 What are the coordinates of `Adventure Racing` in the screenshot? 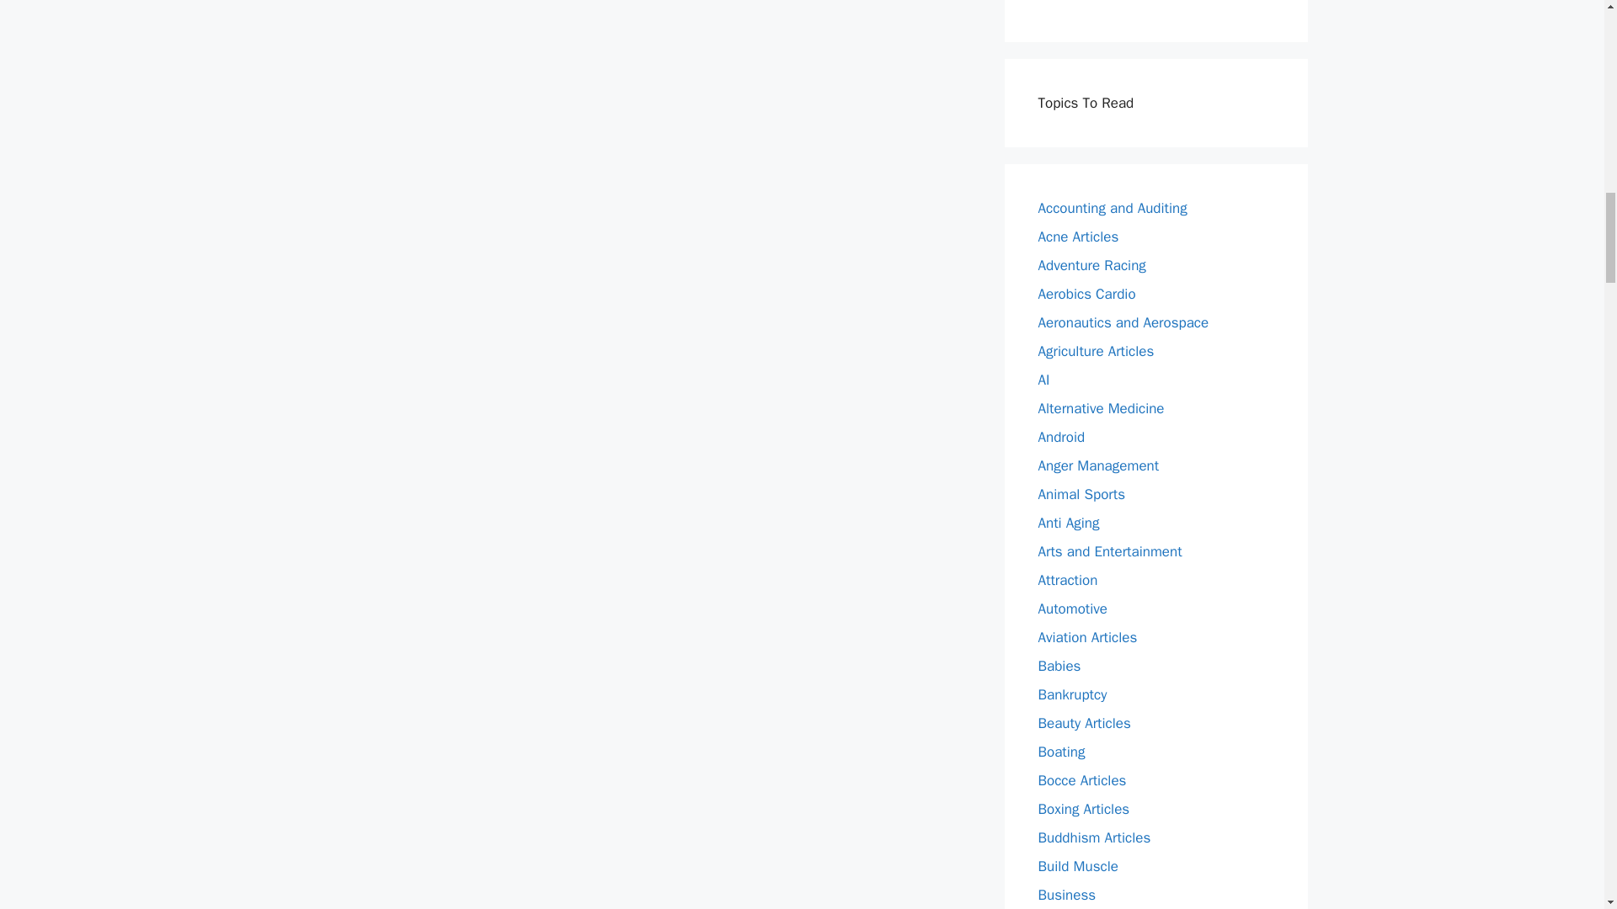 It's located at (1091, 265).